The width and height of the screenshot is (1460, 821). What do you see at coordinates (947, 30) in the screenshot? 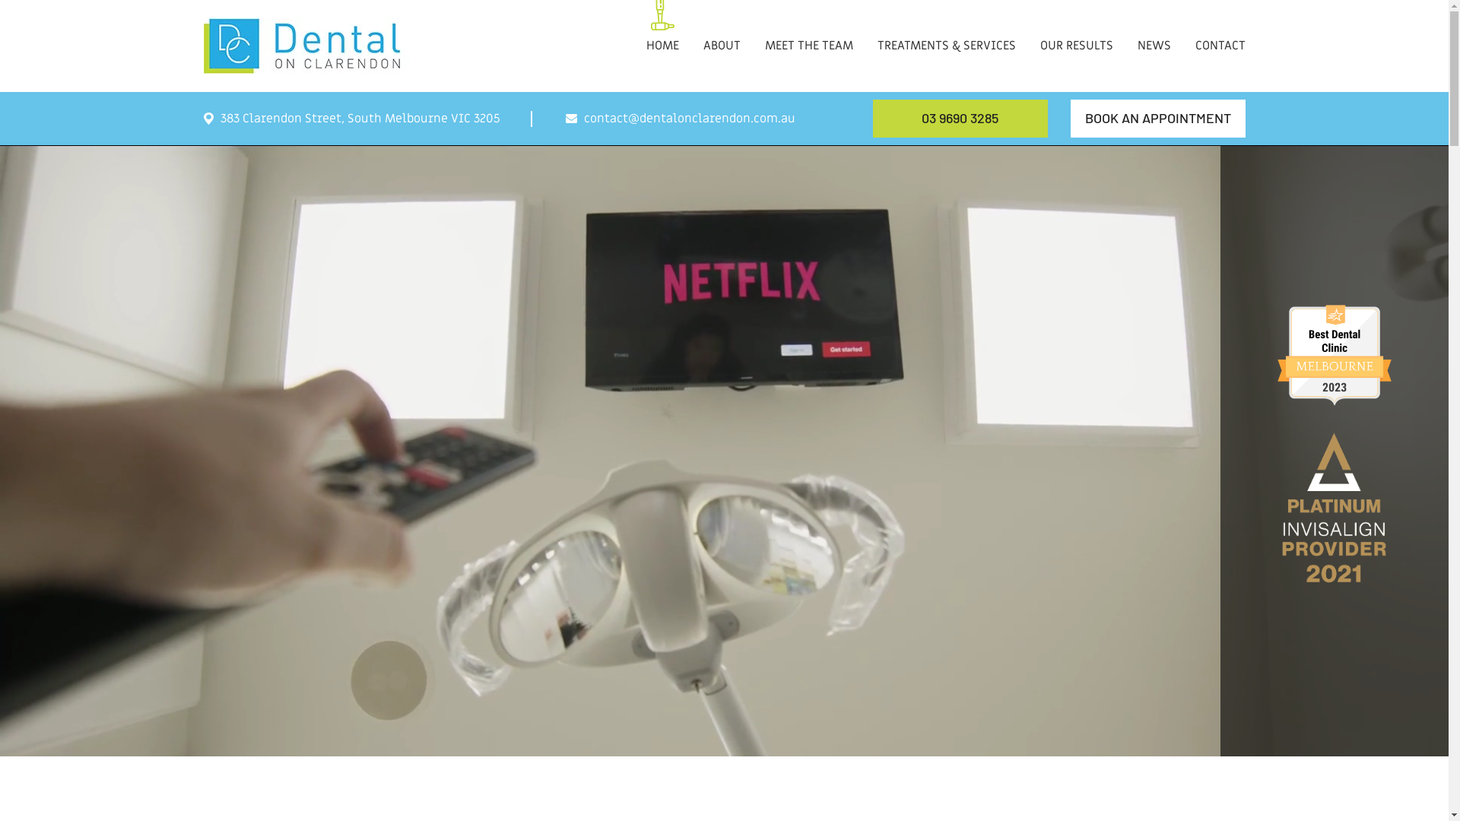
I see `TREATMENTS & SERVICES` at bounding box center [947, 30].